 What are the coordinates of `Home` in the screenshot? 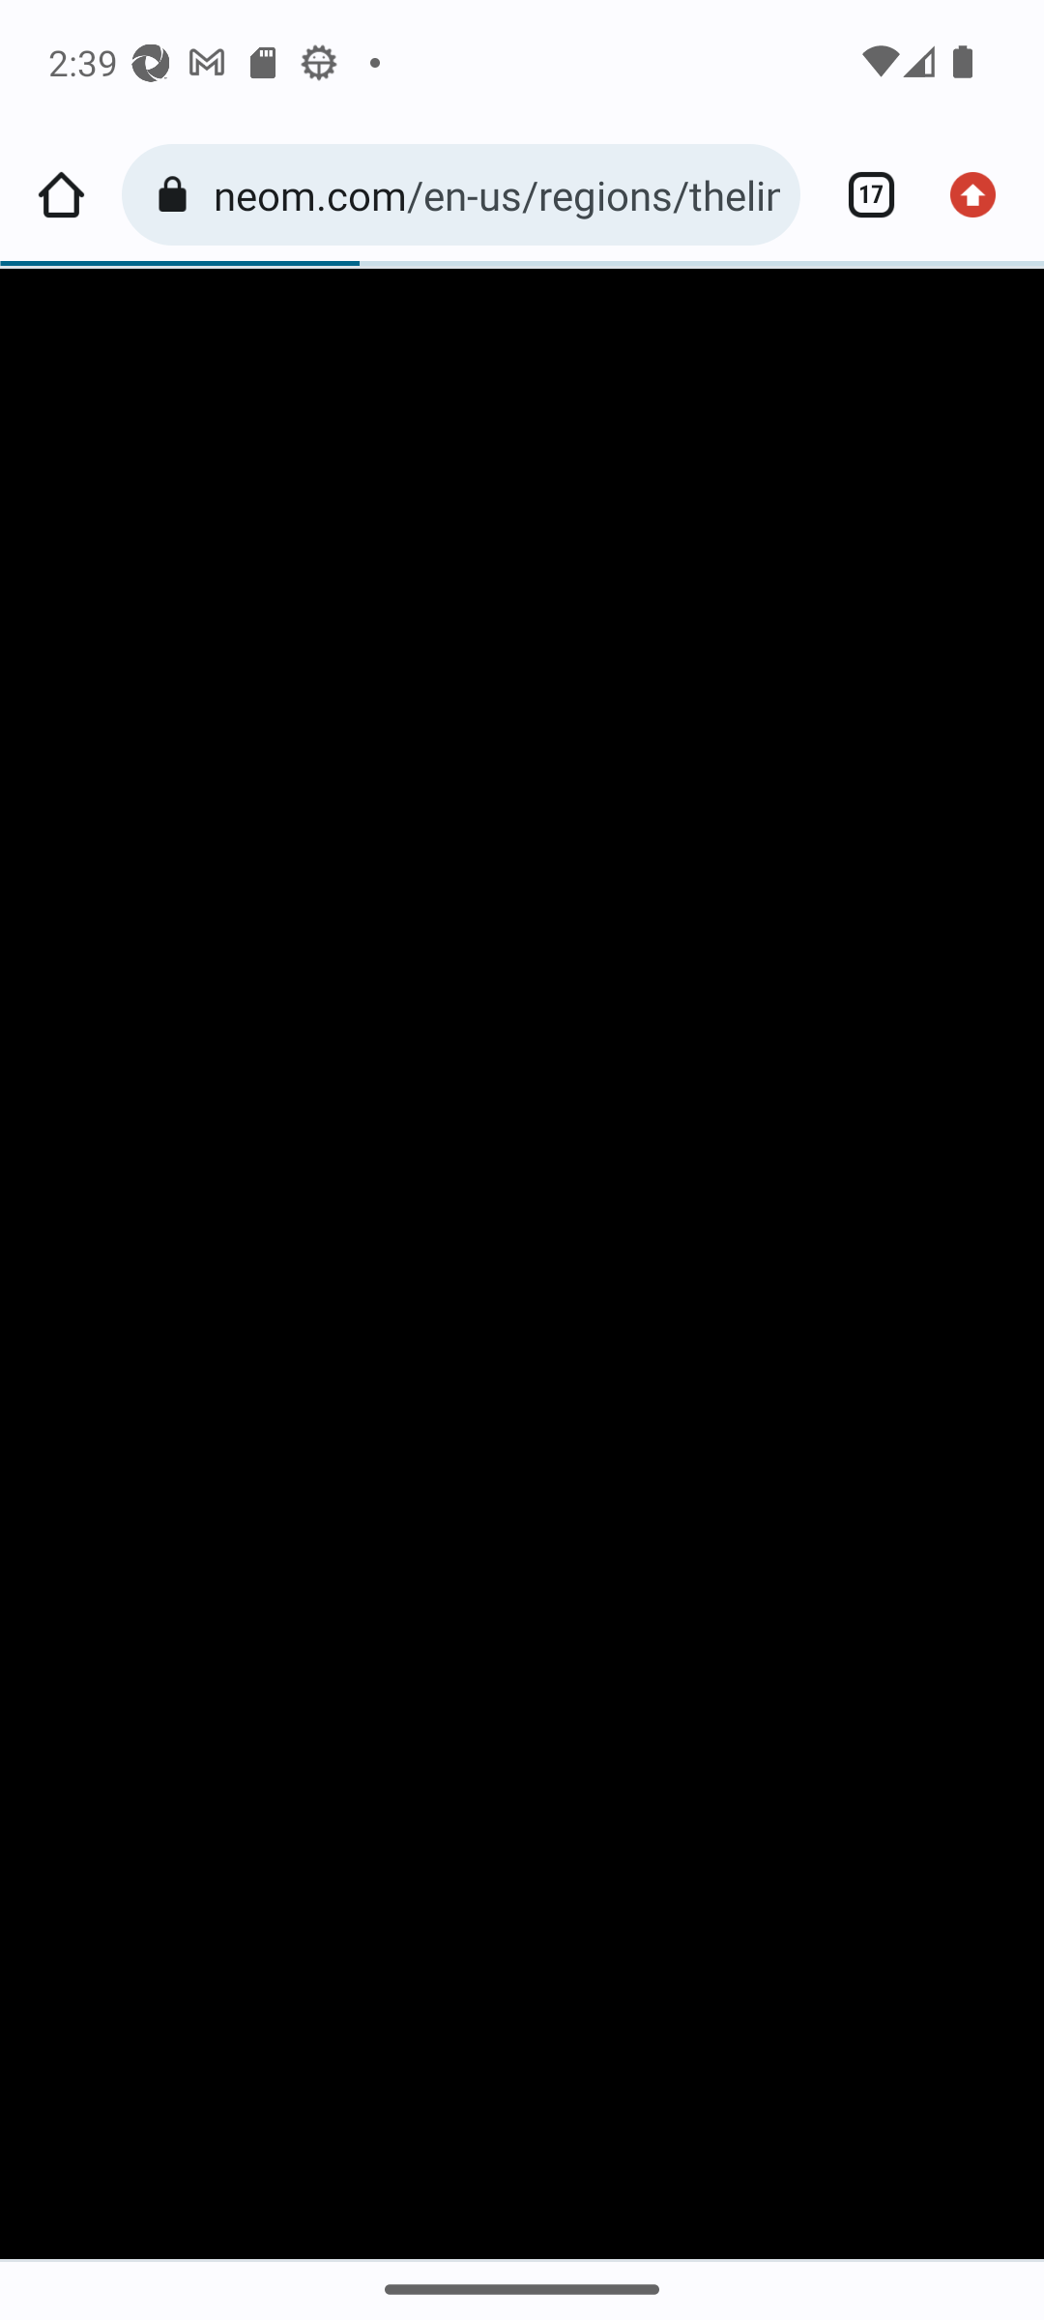 It's located at (61, 195).